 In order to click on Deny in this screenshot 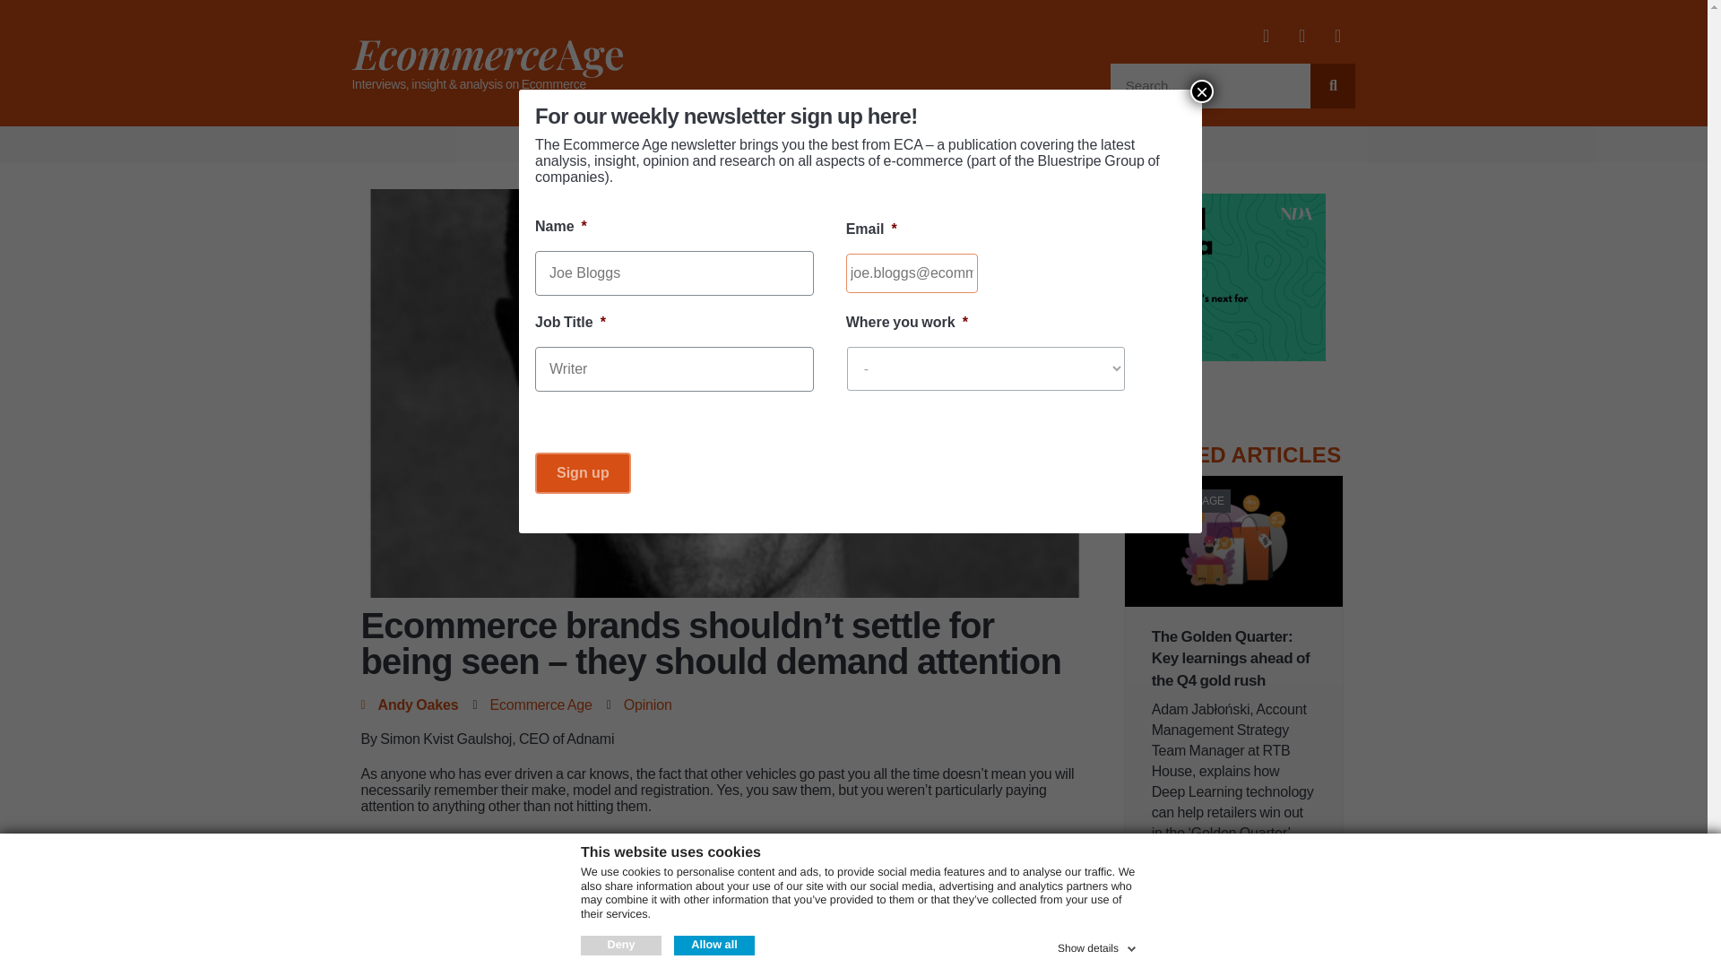, I will do `click(620, 945)`.